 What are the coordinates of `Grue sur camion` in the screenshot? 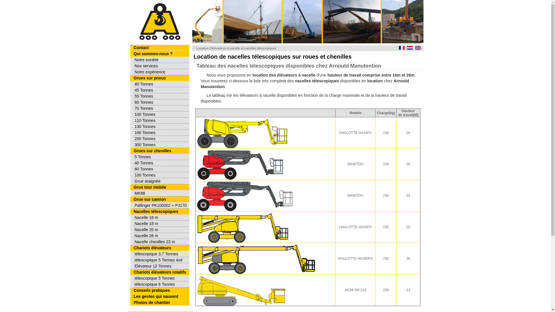 It's located at (161, 199).